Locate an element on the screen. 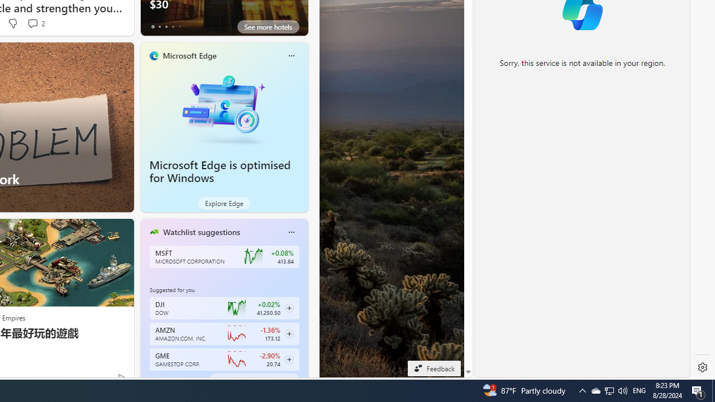 The image size is (715, 402). Microsoft Edge is optimised for Windows is located at coordinates (220, 171).